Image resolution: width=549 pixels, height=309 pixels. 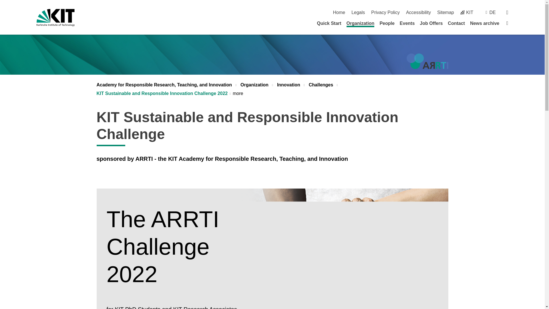 I want to click on startpage, so click(x=339, y=12).